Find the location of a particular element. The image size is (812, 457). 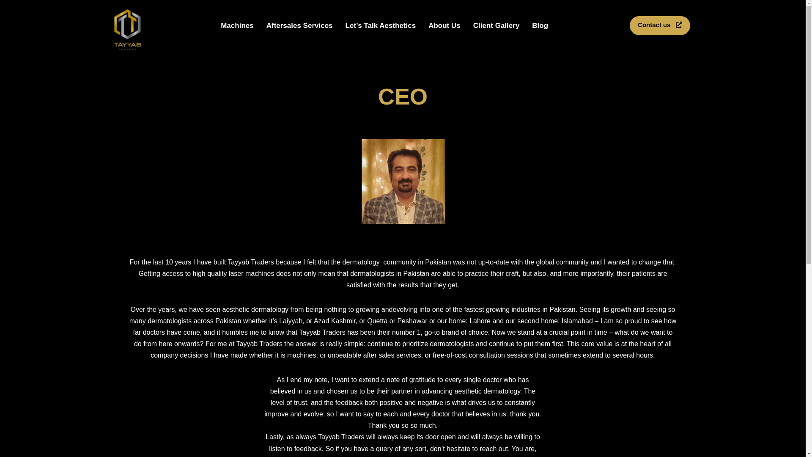

Contact us is located at coordinates (660, 25).